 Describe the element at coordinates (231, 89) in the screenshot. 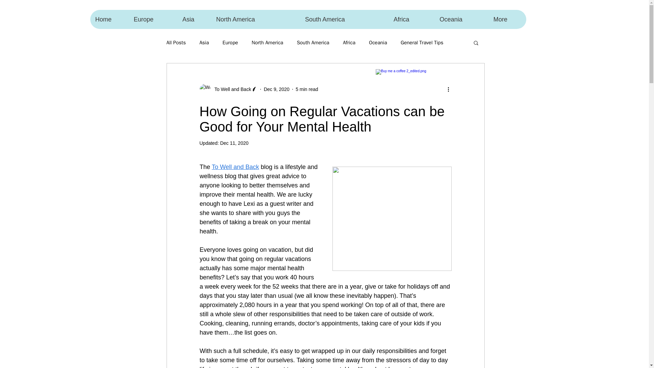

I see `To Well and Back` at that location.